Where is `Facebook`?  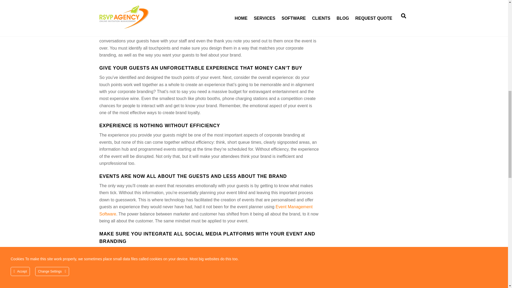 Facebook is located at coordinates (131, 279).